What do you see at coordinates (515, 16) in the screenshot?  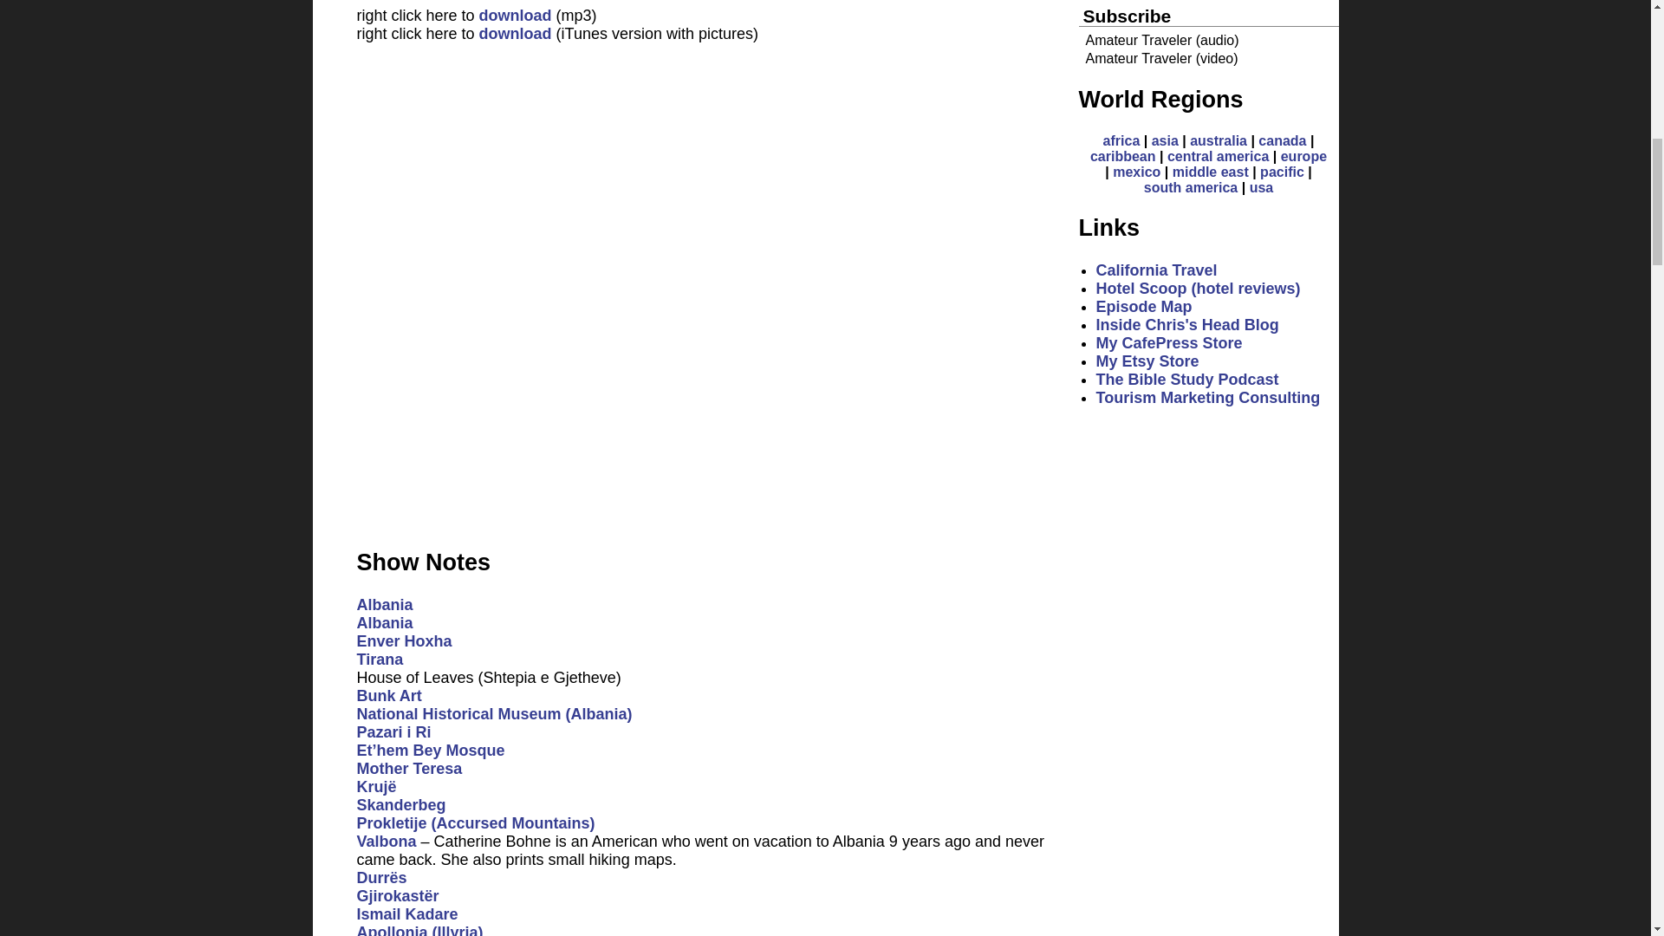 I see `download` at bounding box center [515, 16].